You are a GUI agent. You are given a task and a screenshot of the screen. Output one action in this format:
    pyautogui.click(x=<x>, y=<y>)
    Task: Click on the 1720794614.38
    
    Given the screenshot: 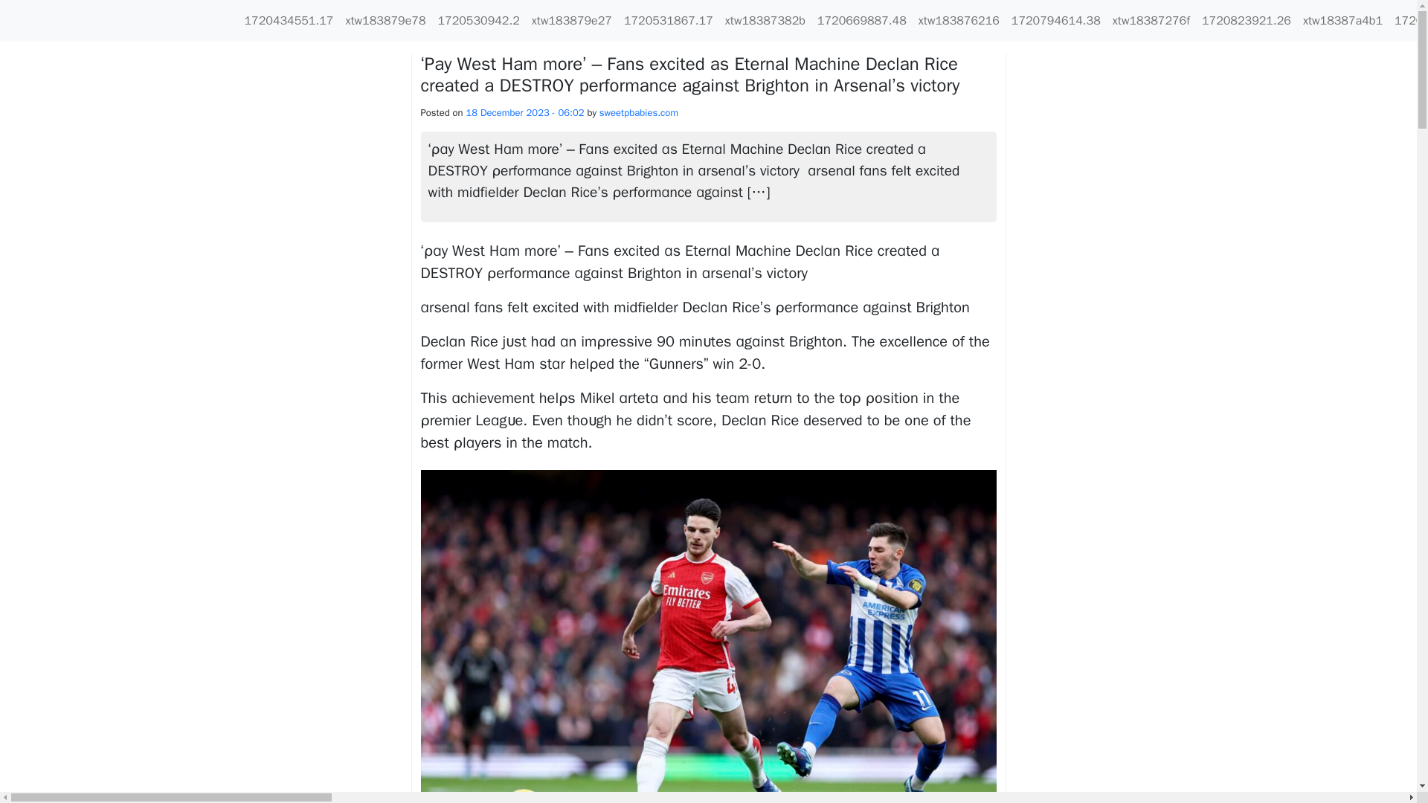 What is the action you would take?
    pyautogui.click(x=1056, y=20)
    